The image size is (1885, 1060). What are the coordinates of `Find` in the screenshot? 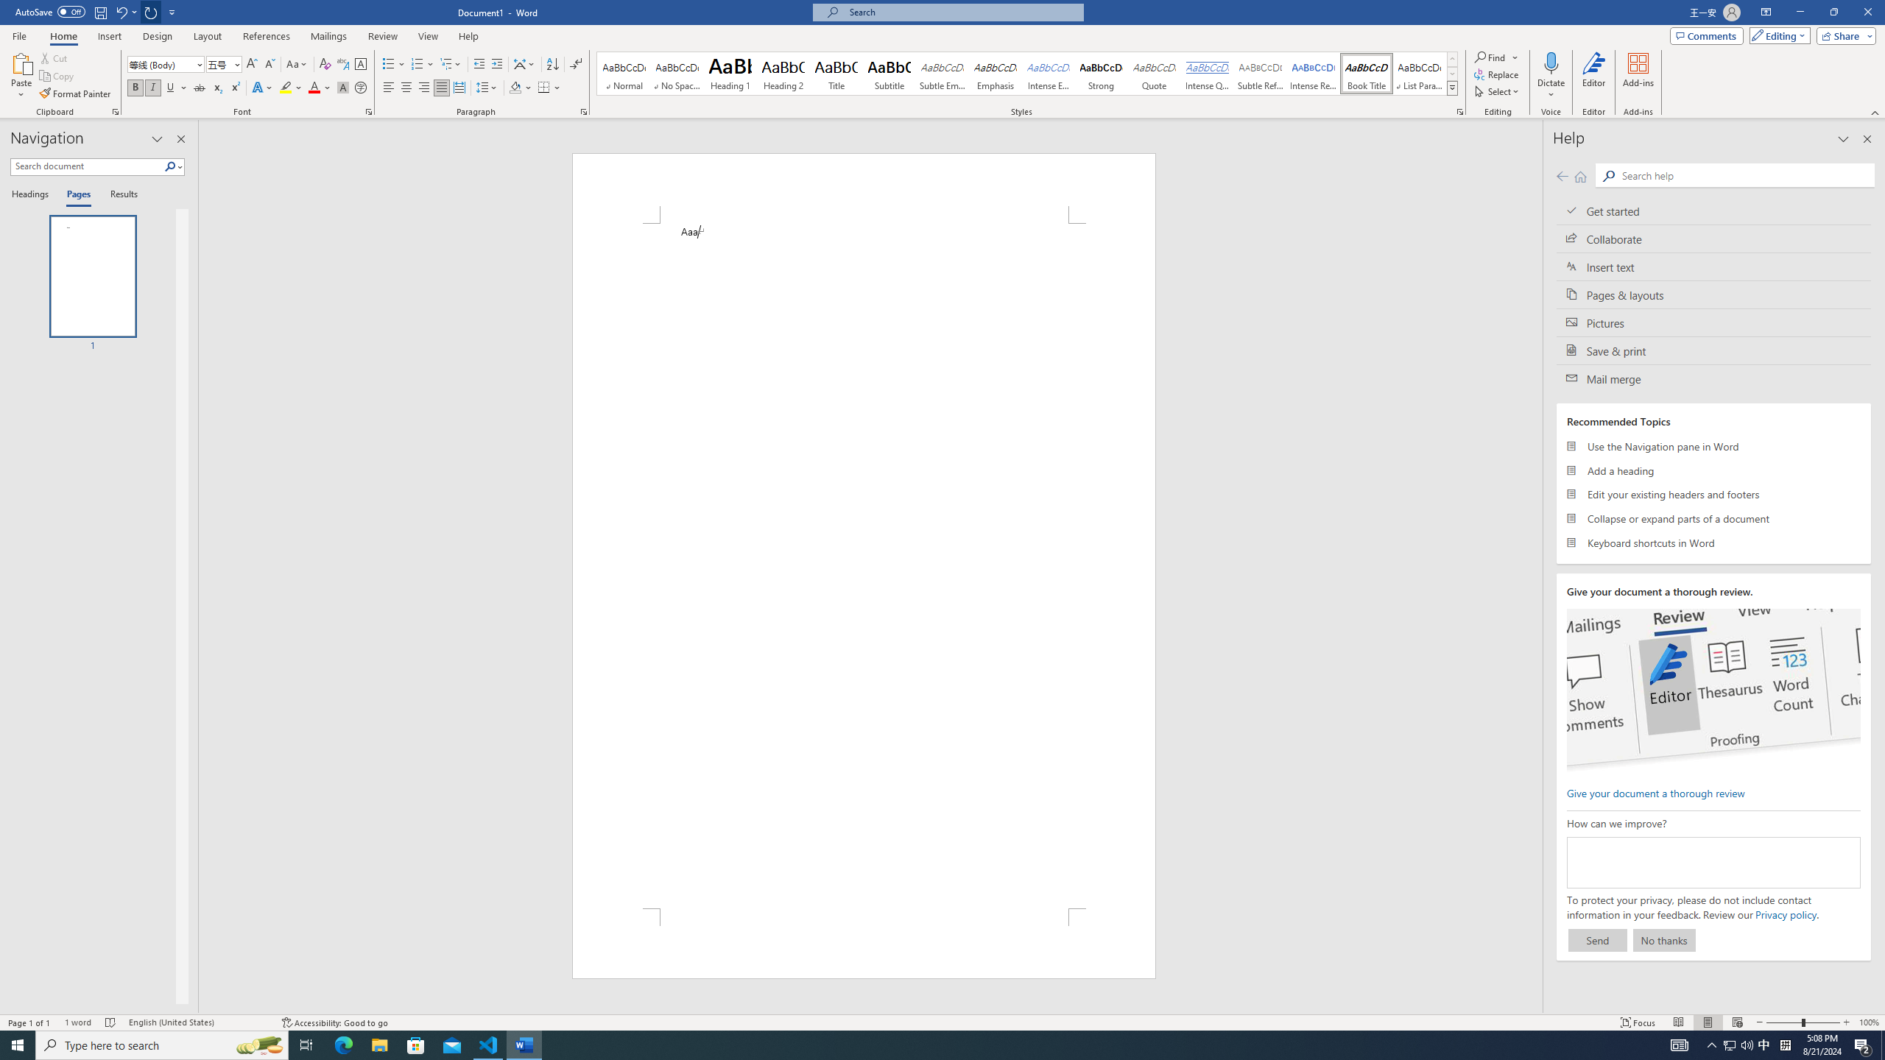 It's located at (1496, 57).